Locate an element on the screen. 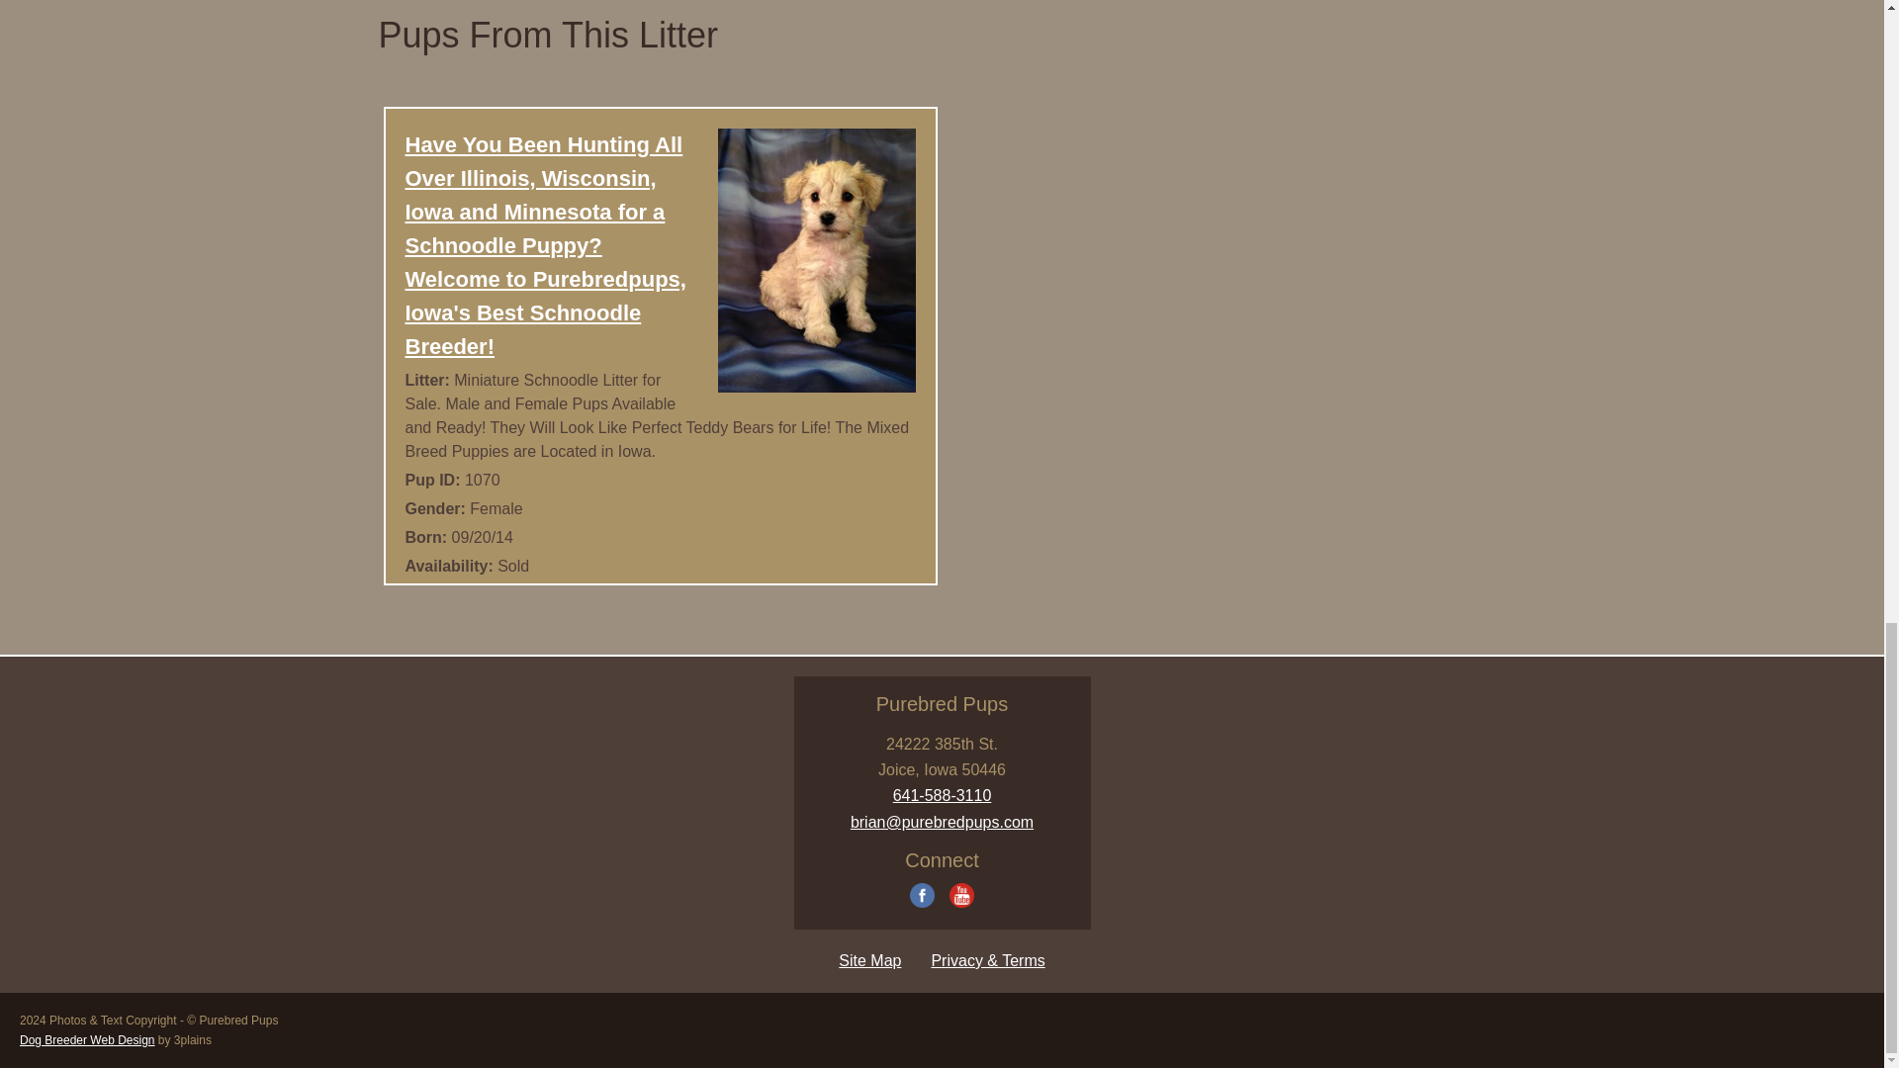 Image resolution: width=1899 pixels, height=1068 pixels. Dog Breeder Web Design is located at coordinates (87, 1040).